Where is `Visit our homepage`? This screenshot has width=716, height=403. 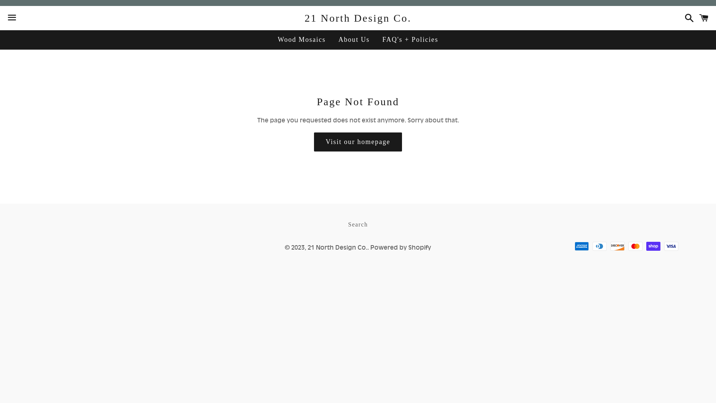 Visit our homepage is located at coordinates (358, 142).